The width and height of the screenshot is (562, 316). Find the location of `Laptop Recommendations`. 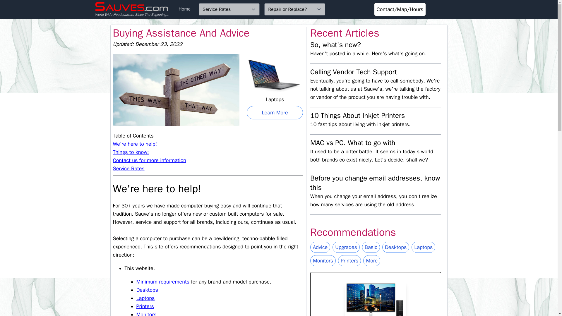

Laptop Recommendations is located at coordinates (423, 247).